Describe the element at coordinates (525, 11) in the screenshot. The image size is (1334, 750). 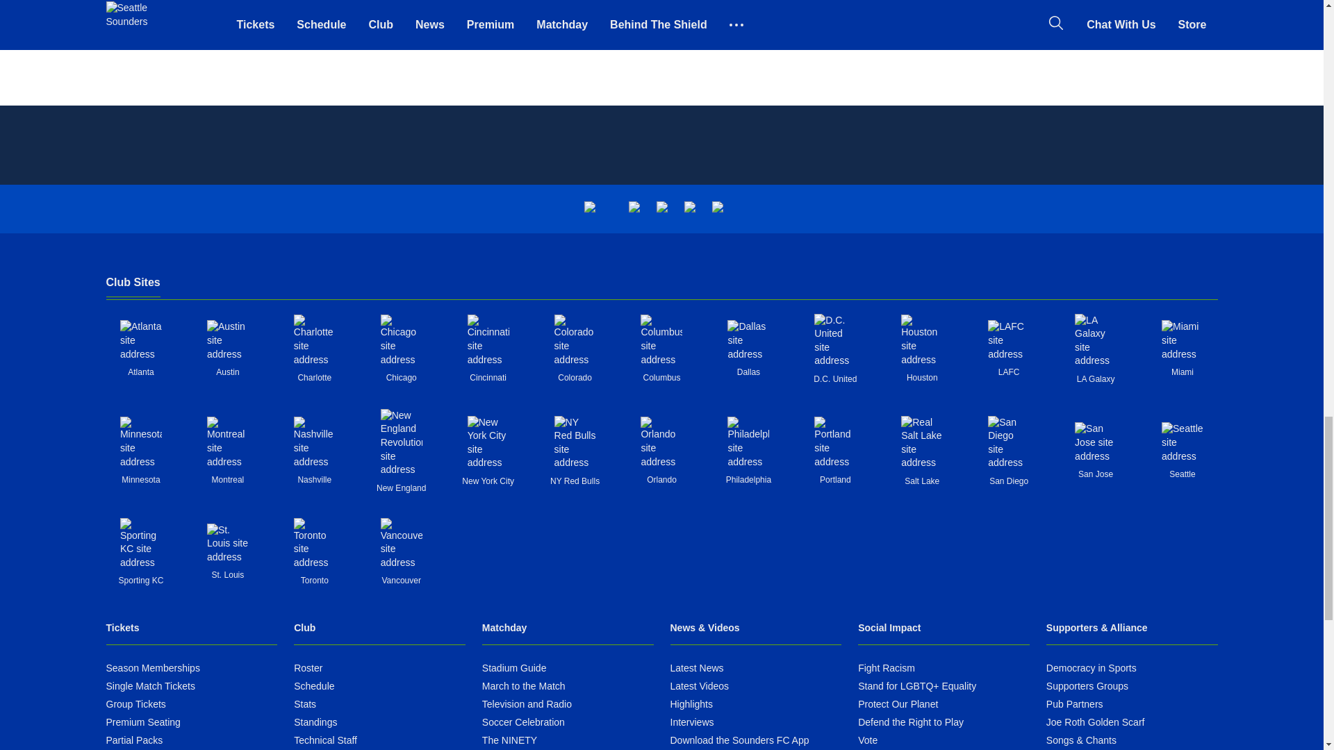
I see `BUY NOW` at that location.